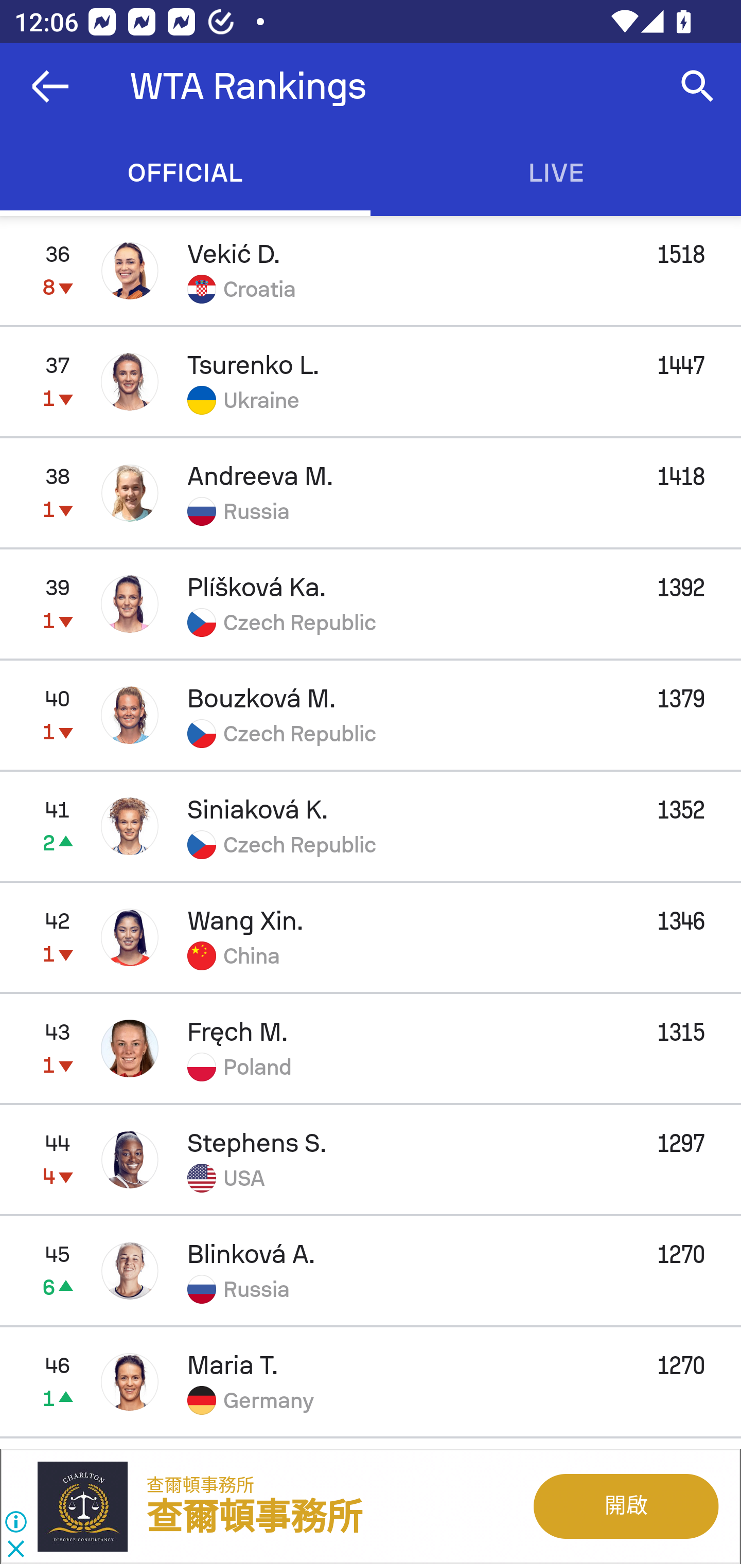 The width and height of the screenshot is (741, 1564). I want to click on 37 1 Tsurenko L. 1447 Ukraine, so click(370, 382).